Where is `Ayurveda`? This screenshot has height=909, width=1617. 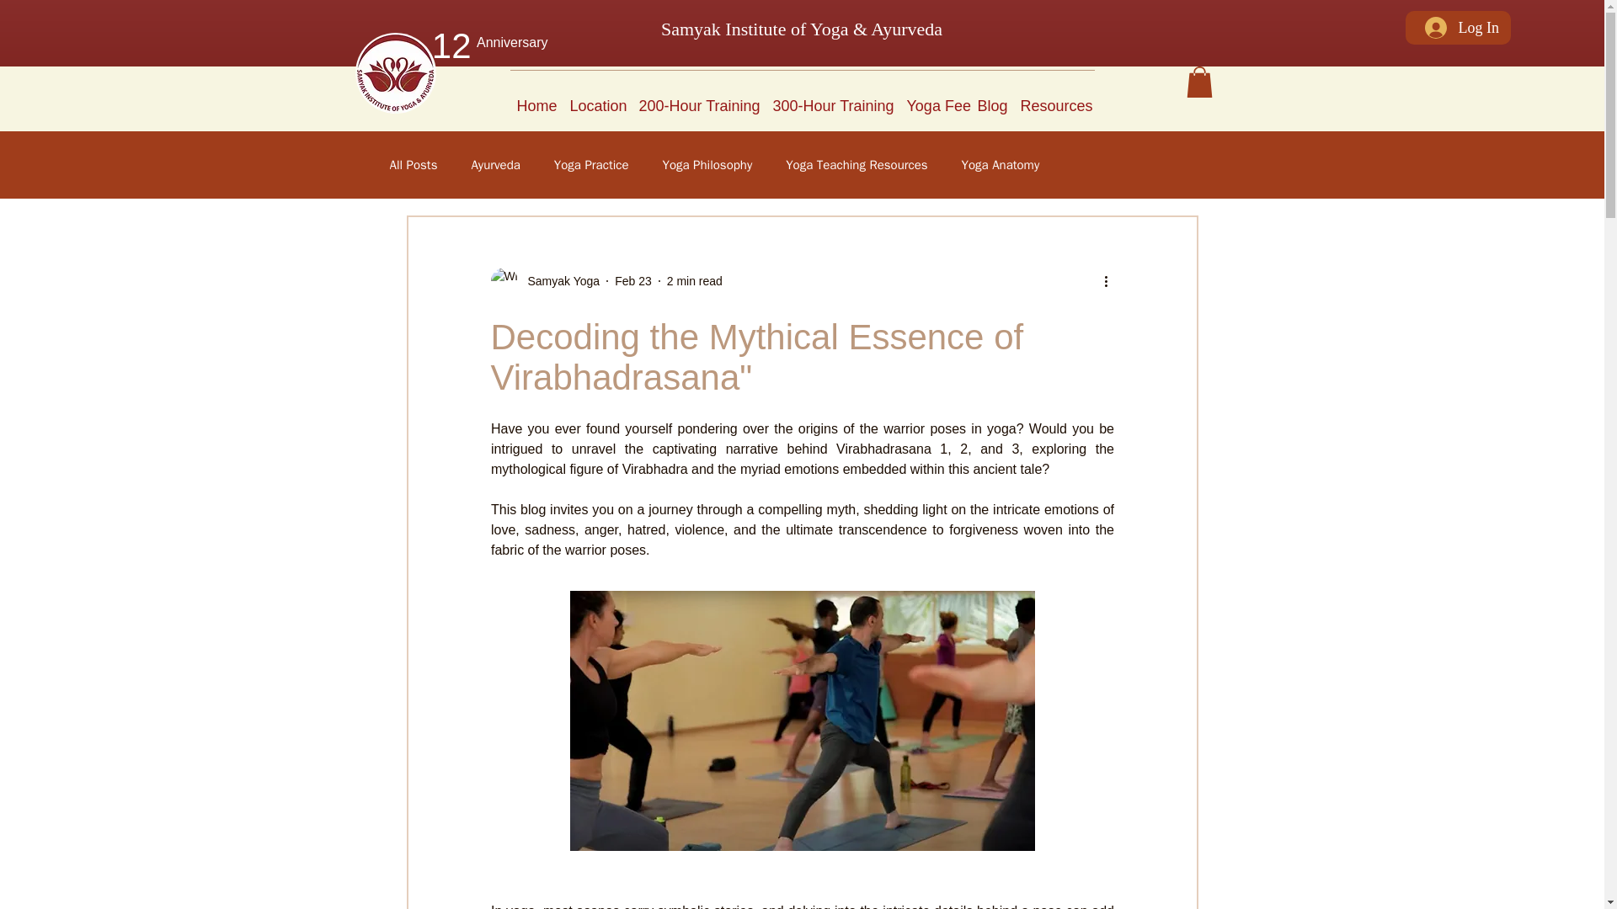 Ayurveda is located at coordinates (494, 165).